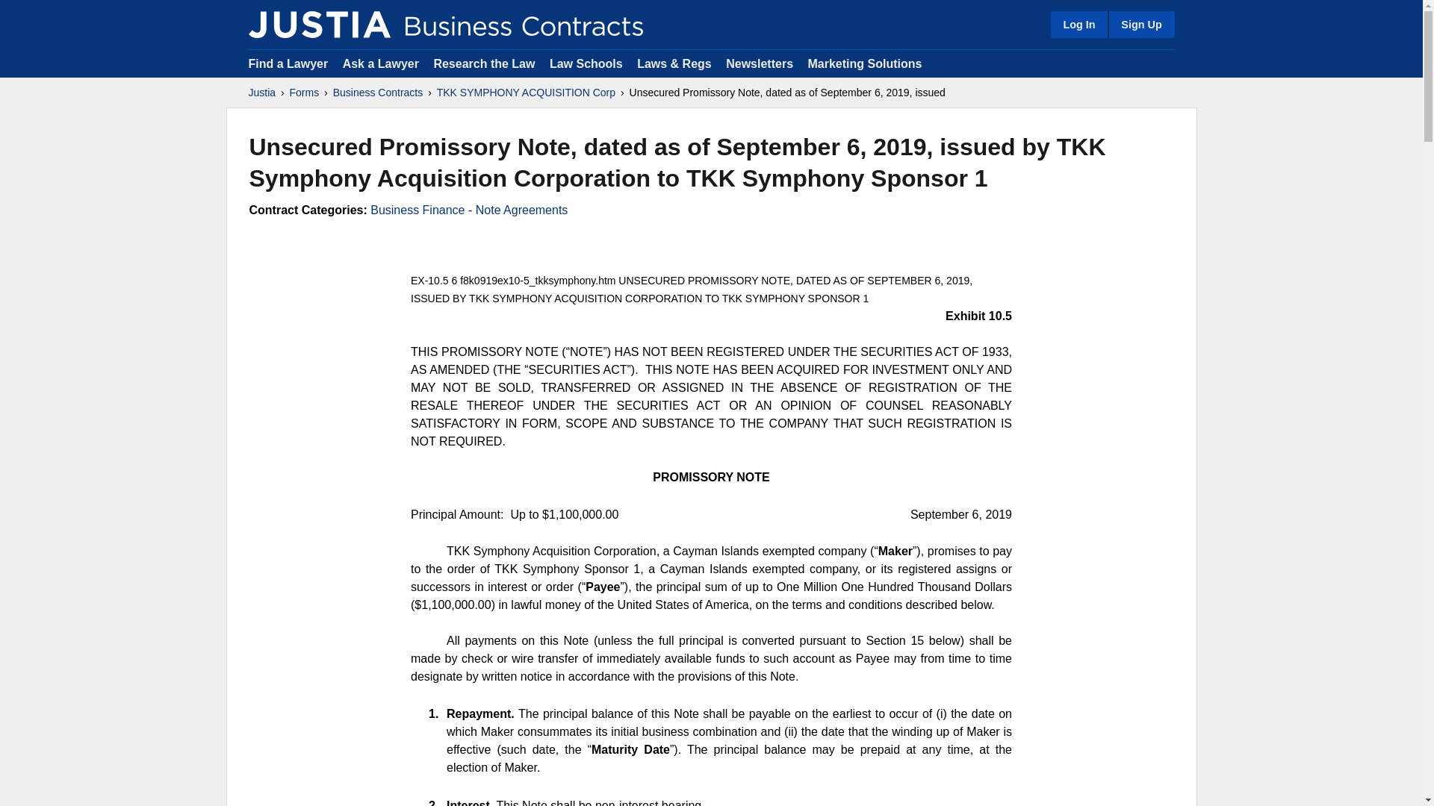 This screenshot has height=806, width=1434. What do you see at coordinates (382, 63) in the screenshot?
I see `Ask a Lawyer` at bounding box center [382, 63].